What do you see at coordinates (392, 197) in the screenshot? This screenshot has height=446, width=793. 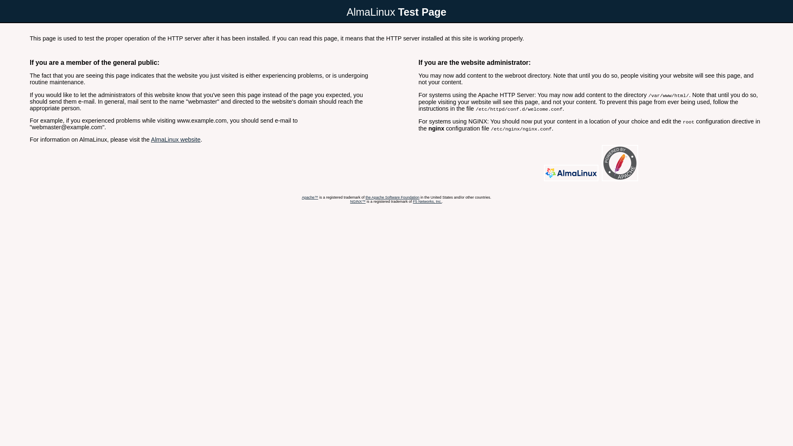 I see `the Apache Software Foundation` at bounding box center [392, 197].